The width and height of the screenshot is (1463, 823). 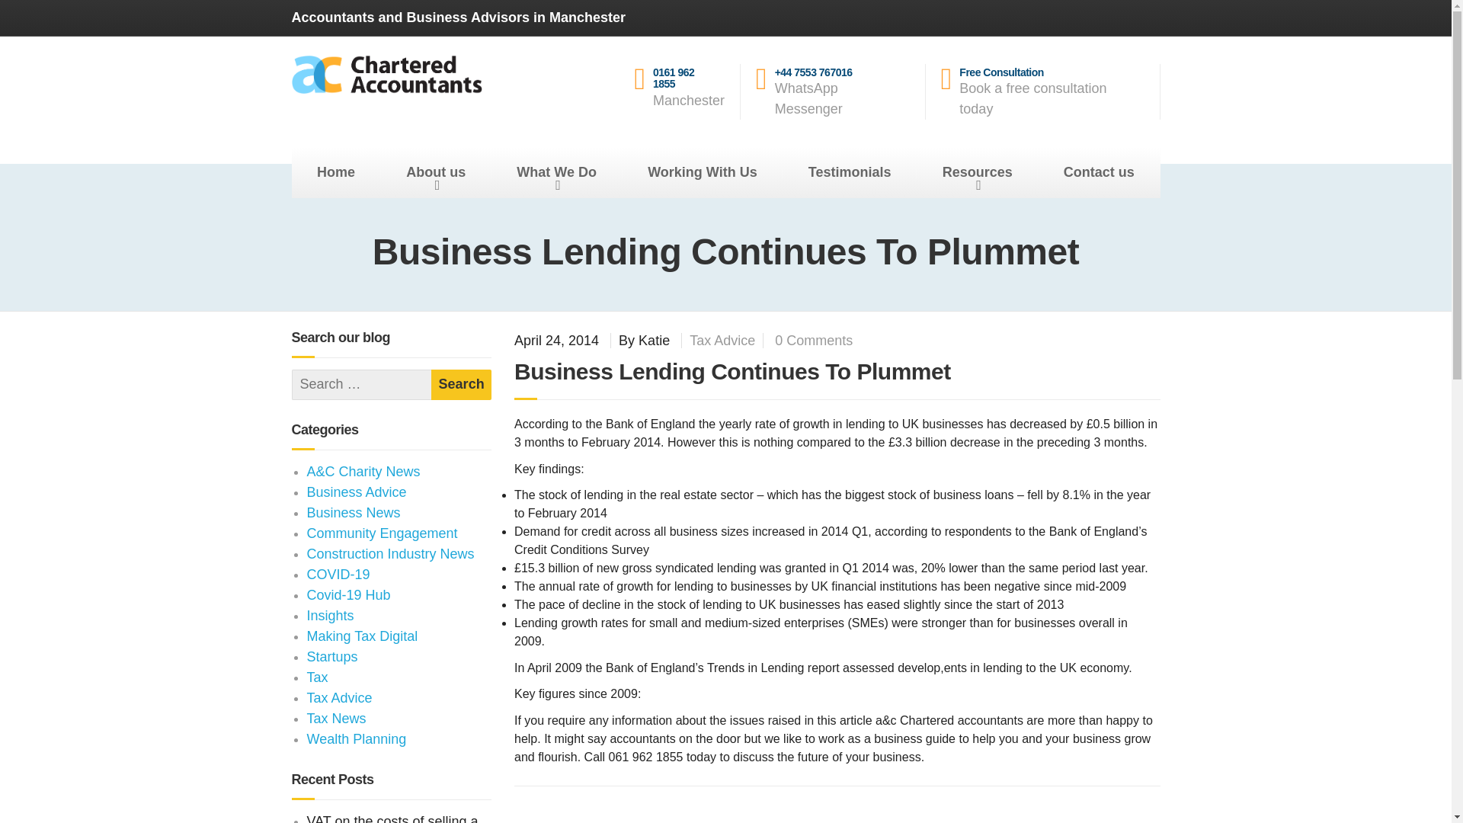 I want to click on Wealth Planning, so click(x=436, y=172).